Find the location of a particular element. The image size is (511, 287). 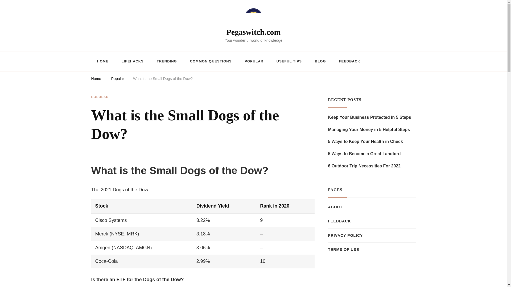

POPULAR is located at coordinates (100, 97).